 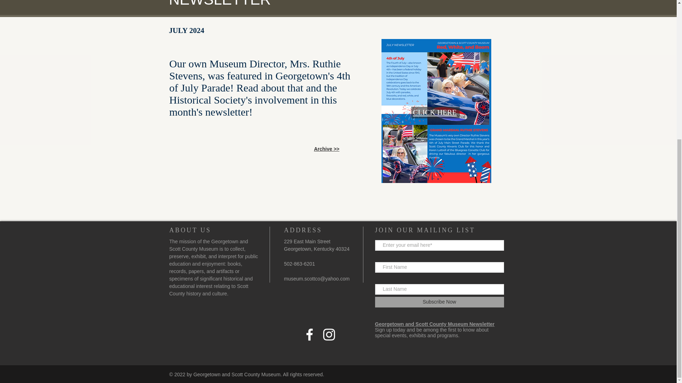 What do you see at coordinates (435, 324) in the screenshot?
I see `Georgetown and Scott County Museum Newsletter` at bounding box center [435, 324].